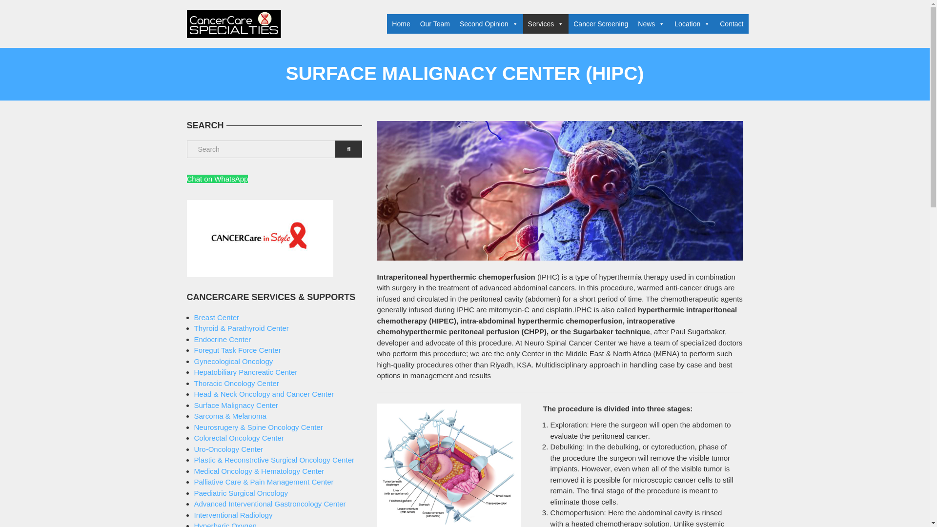 The width and height of the screenshot is (937, 527). What do you see at coordinates (246, 372) in the screenshot?
I see `Hepatobiliary Pancreatic Center UAE` at bounding box center [246, 372].